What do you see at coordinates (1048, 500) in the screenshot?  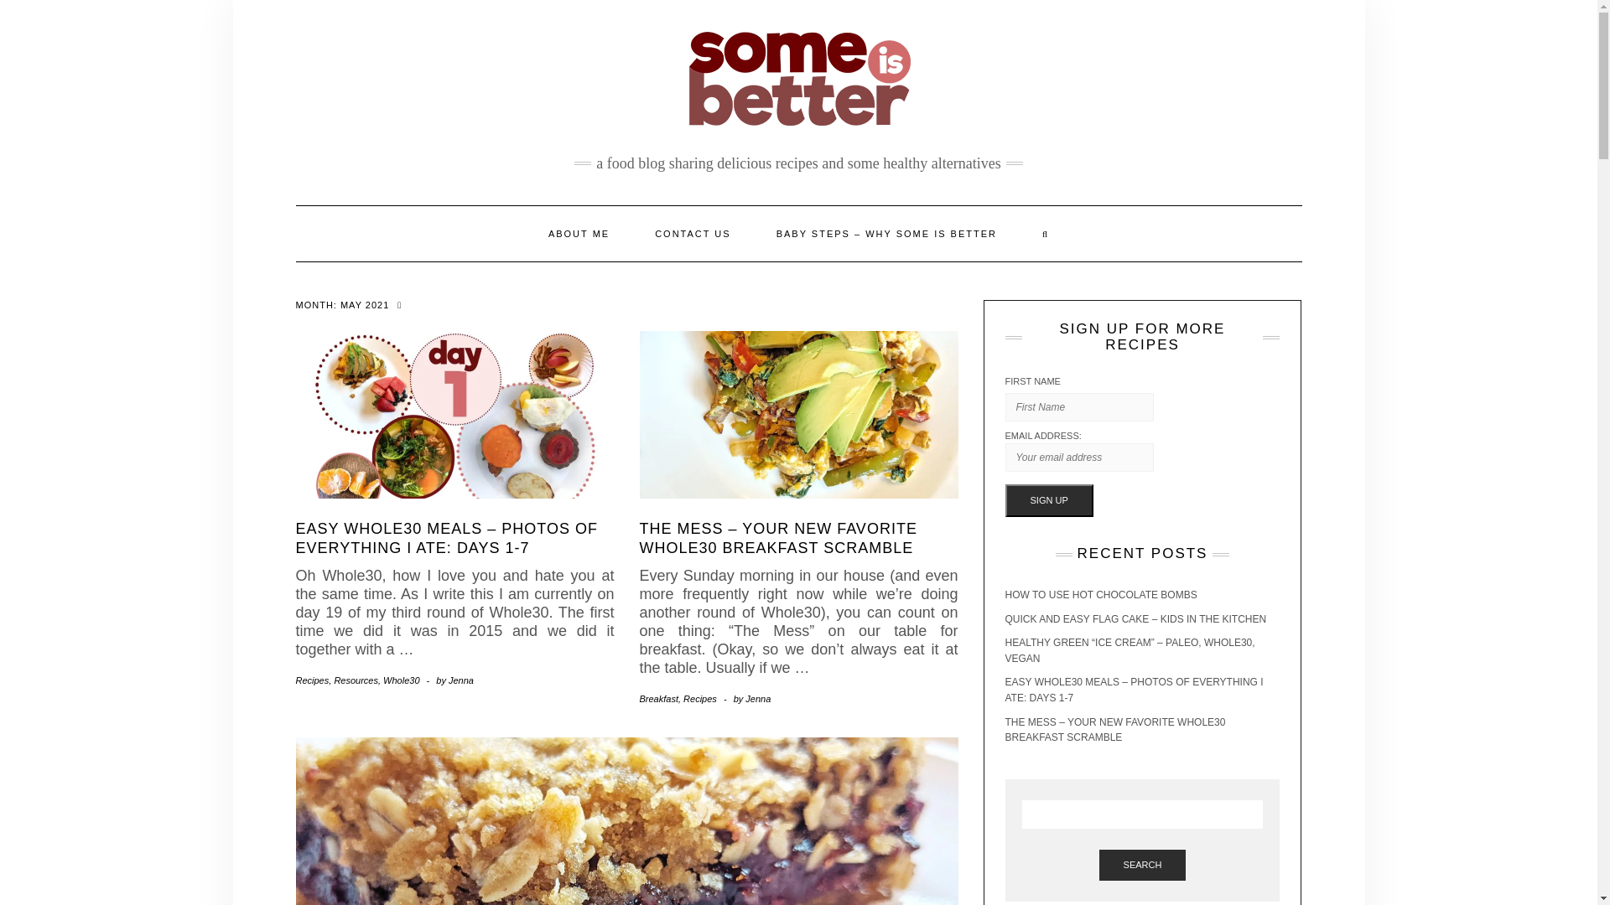 I see `Sign up` at bounding box center [1048, 500].